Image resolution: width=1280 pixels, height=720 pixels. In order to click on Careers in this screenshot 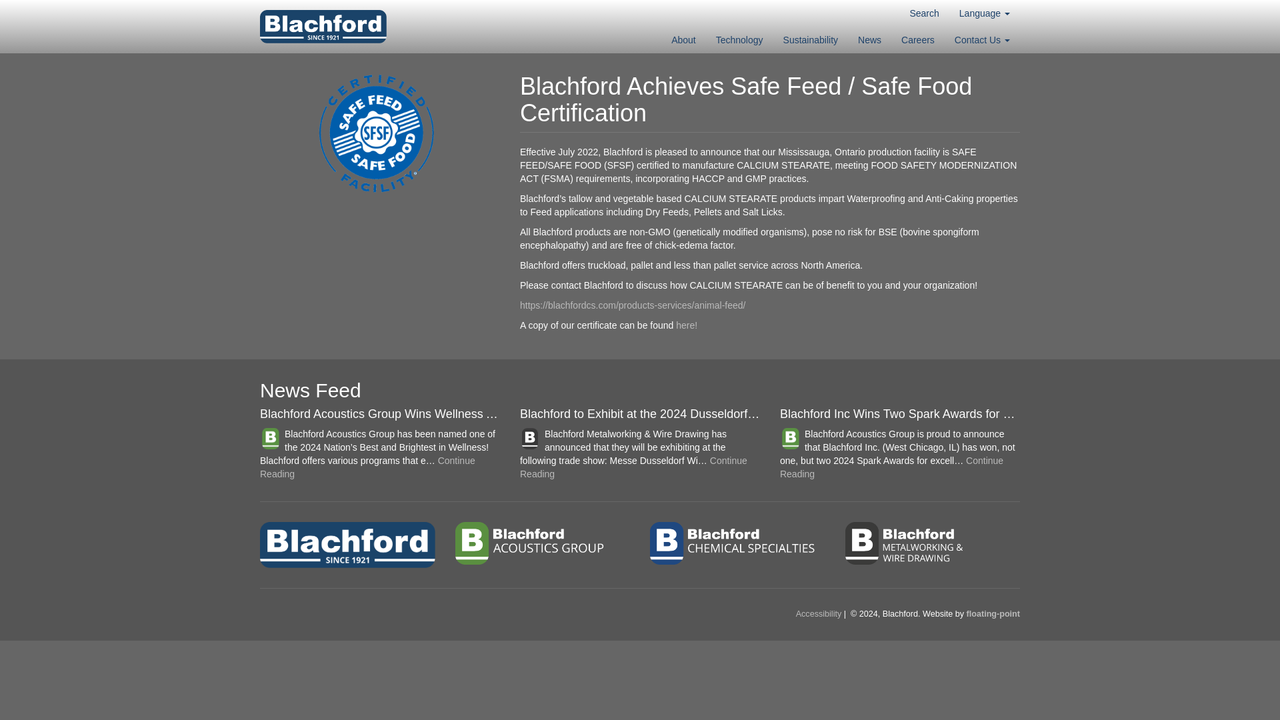, I will do `click(917, 39)`.